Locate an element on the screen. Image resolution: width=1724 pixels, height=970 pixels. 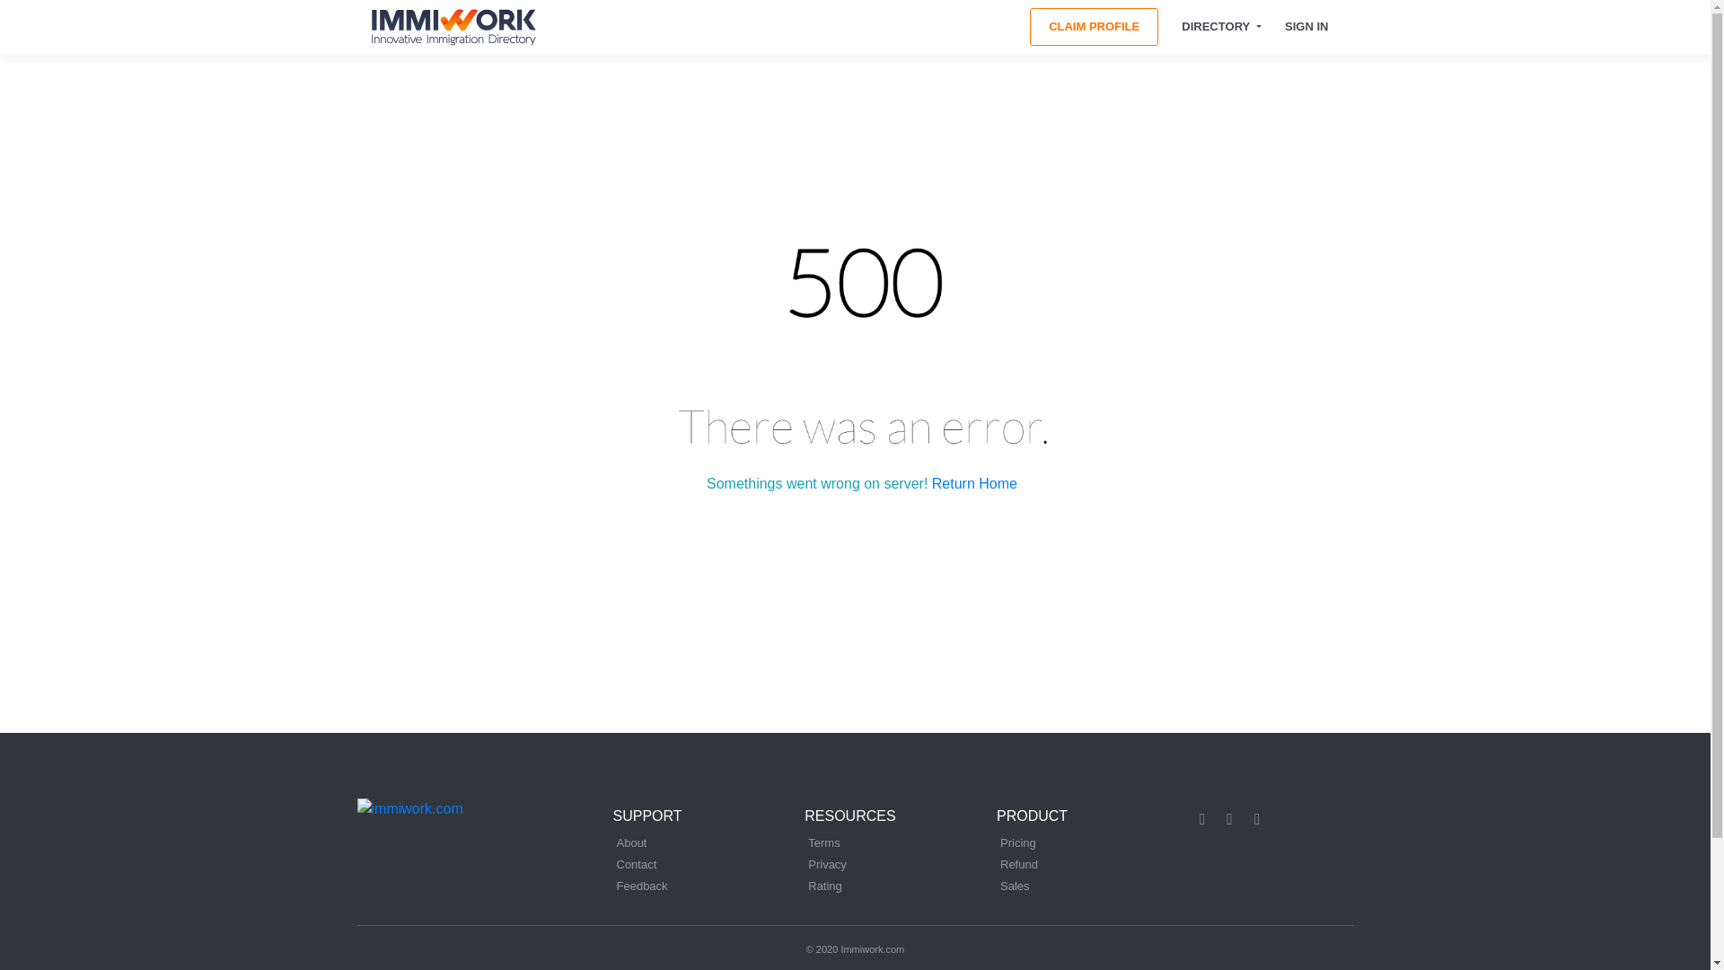
SIGN IN is located at coordinates (1307, 27).